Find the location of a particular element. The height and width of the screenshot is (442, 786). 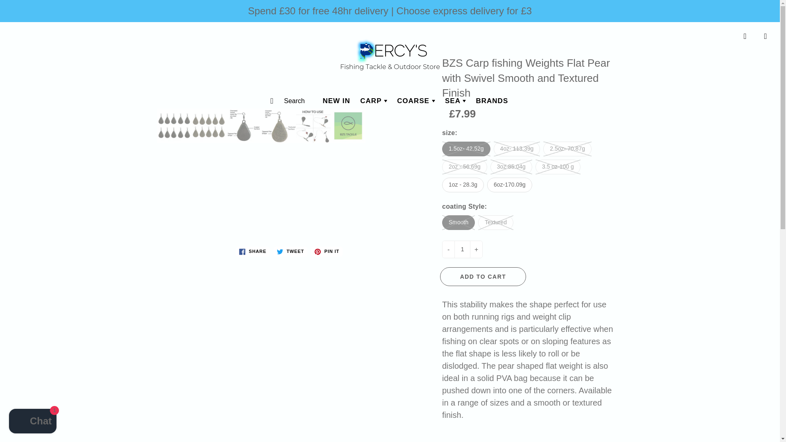

Search is located at coordinates (275, 101).